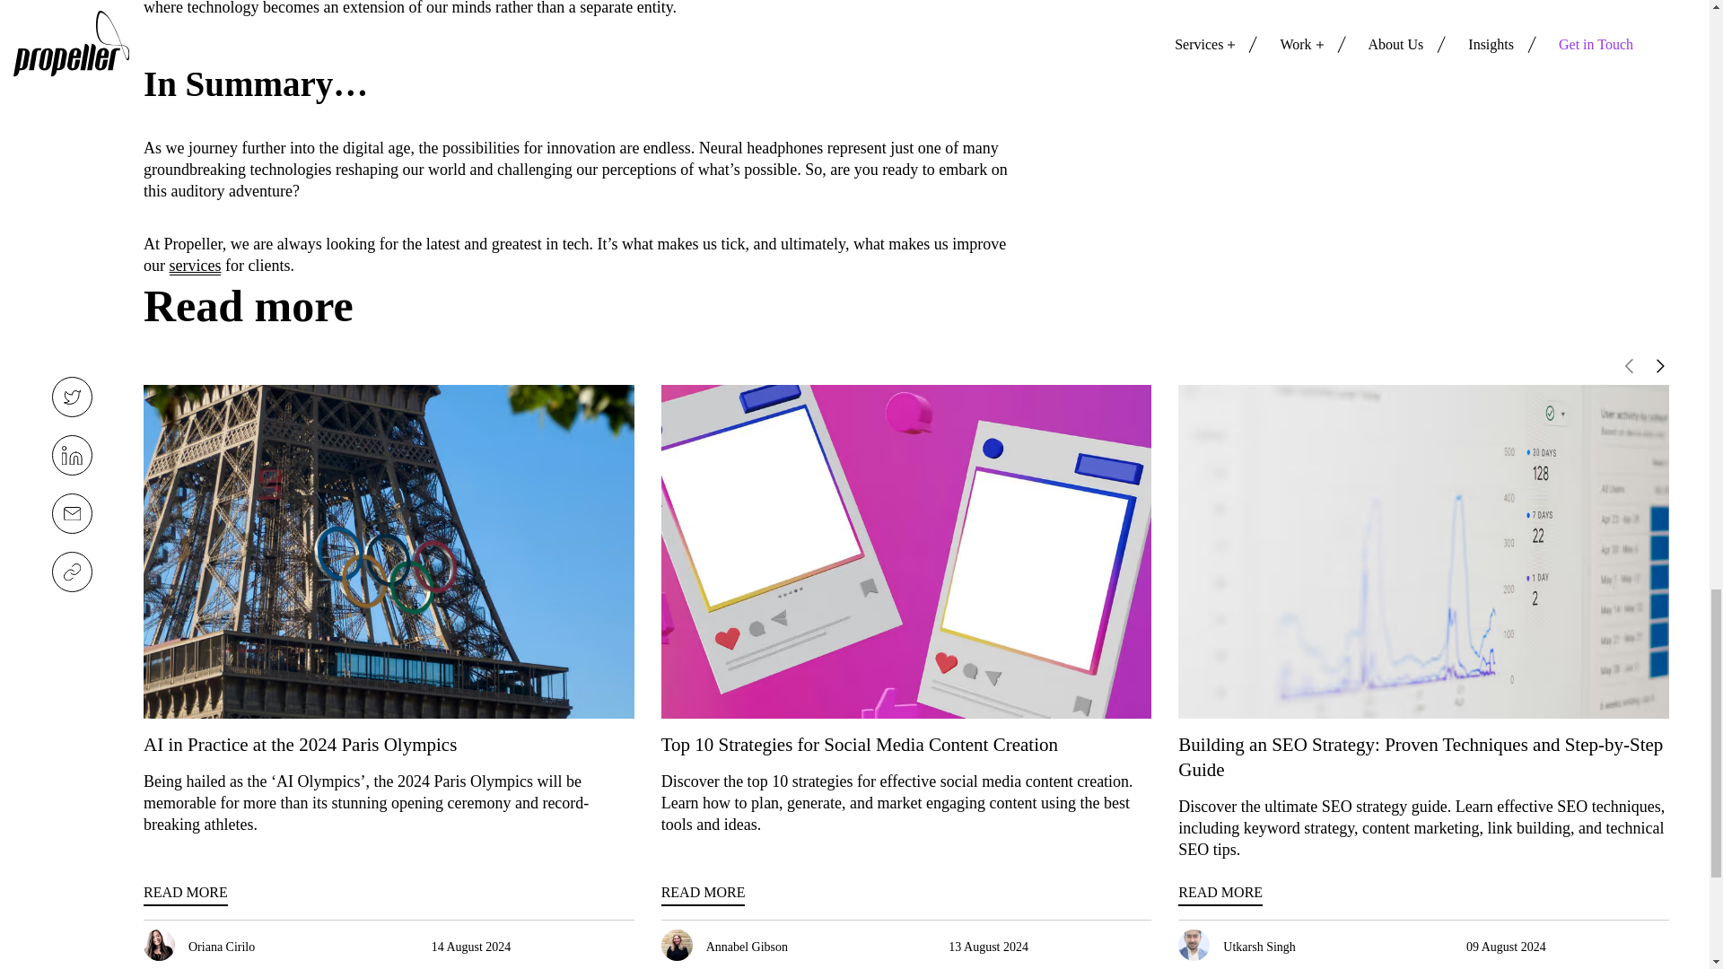 The height and width of the screenshot is (969, 1723). Describe the element at coordinates (704, 894) in the screenshot. I see `READ MORE` at that location.